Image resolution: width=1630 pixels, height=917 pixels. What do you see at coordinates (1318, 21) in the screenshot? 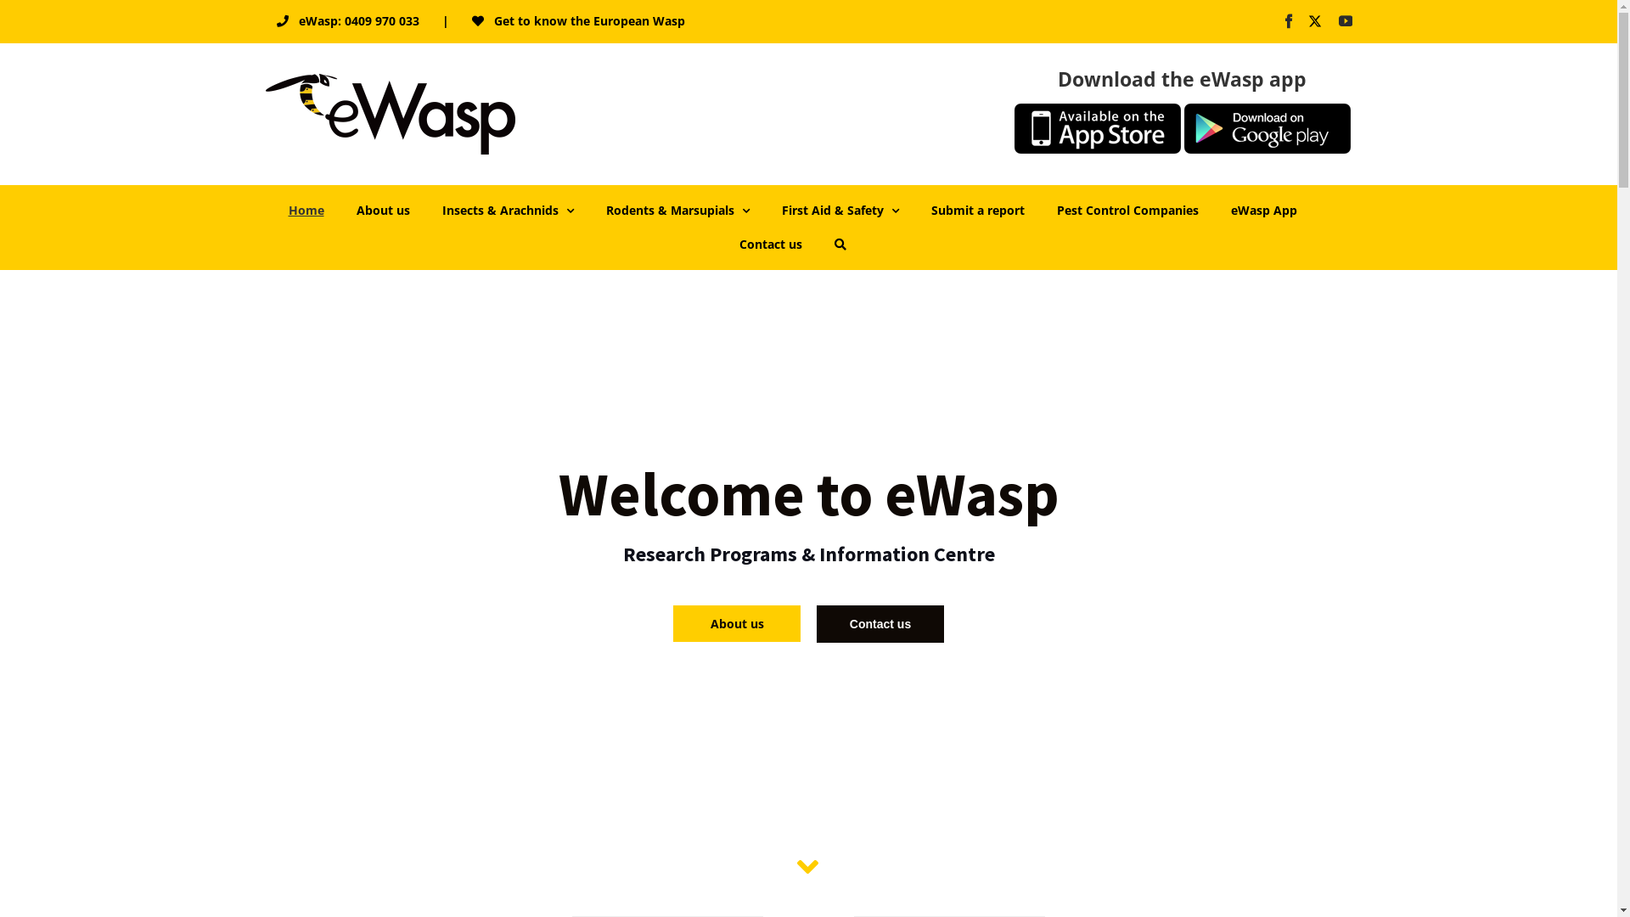
I see `Twitter` at bounding box center [1318, 21].